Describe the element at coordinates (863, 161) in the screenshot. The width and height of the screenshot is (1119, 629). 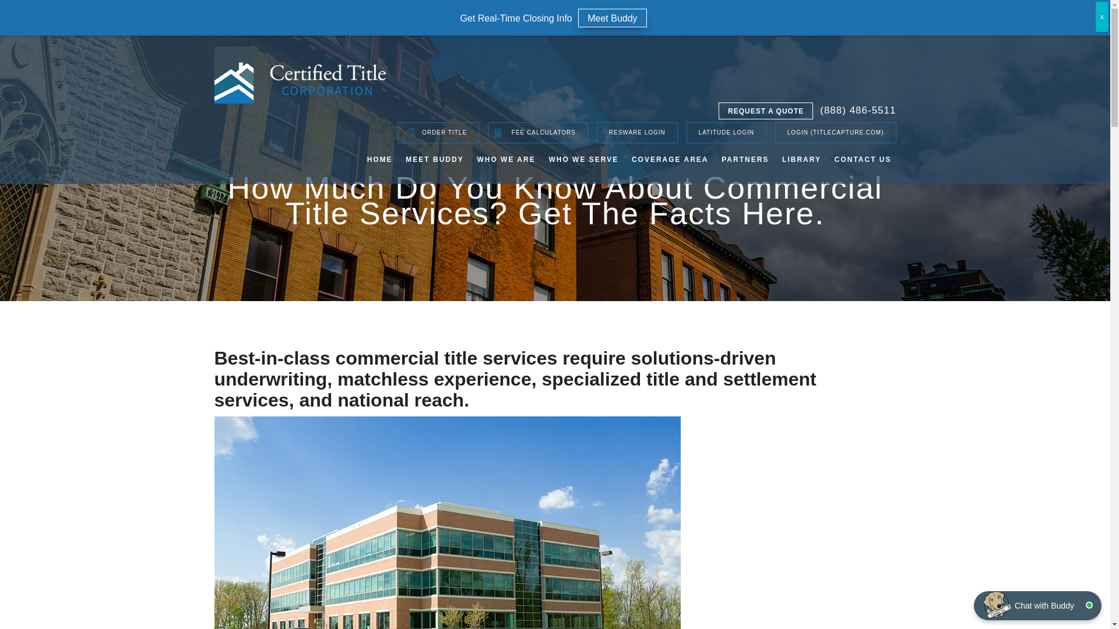
I see `CONTACT US` at that location.